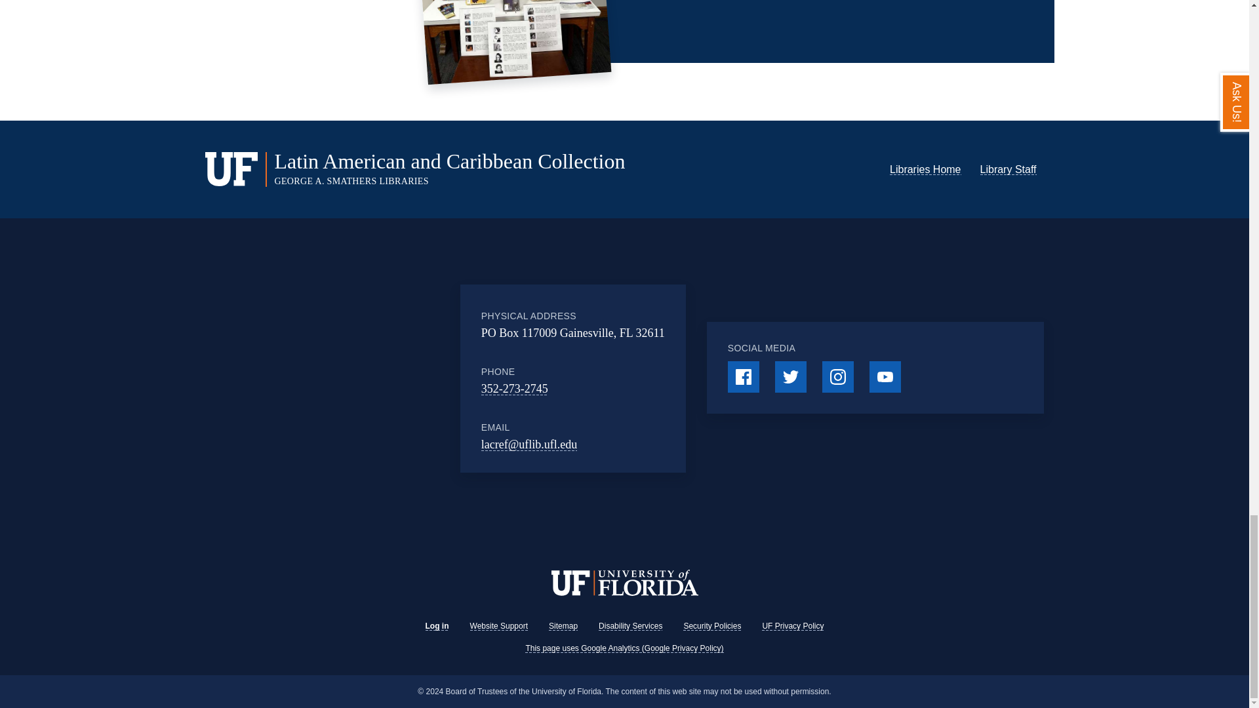 This screenshot has height=708, width=1259. What do you see at coordinates (925, 169) in the screenshot?
I see `Libraries Home` at bounding box center [925, 169].